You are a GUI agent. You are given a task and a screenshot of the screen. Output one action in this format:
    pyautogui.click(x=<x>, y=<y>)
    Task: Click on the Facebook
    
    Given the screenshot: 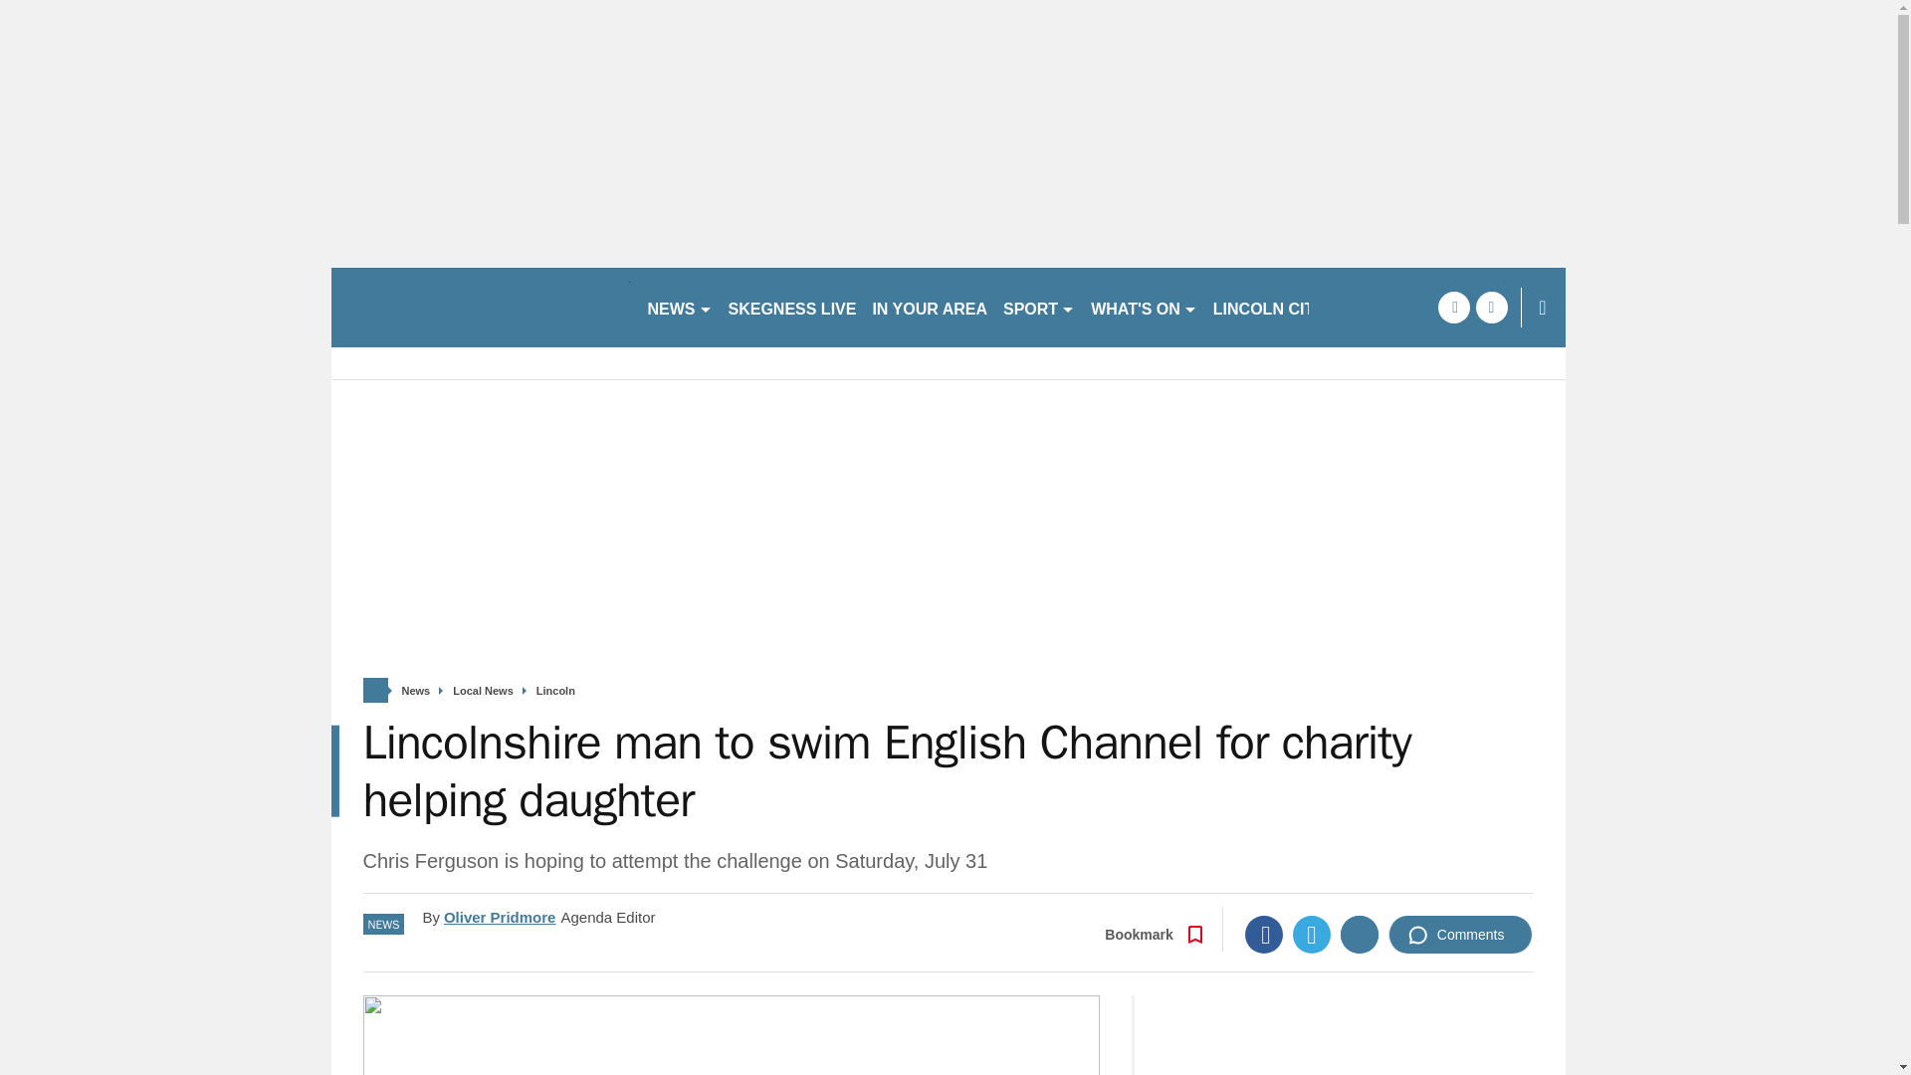 What is the action you would take?
    pyautogui.click(x=1264, y=934)
    